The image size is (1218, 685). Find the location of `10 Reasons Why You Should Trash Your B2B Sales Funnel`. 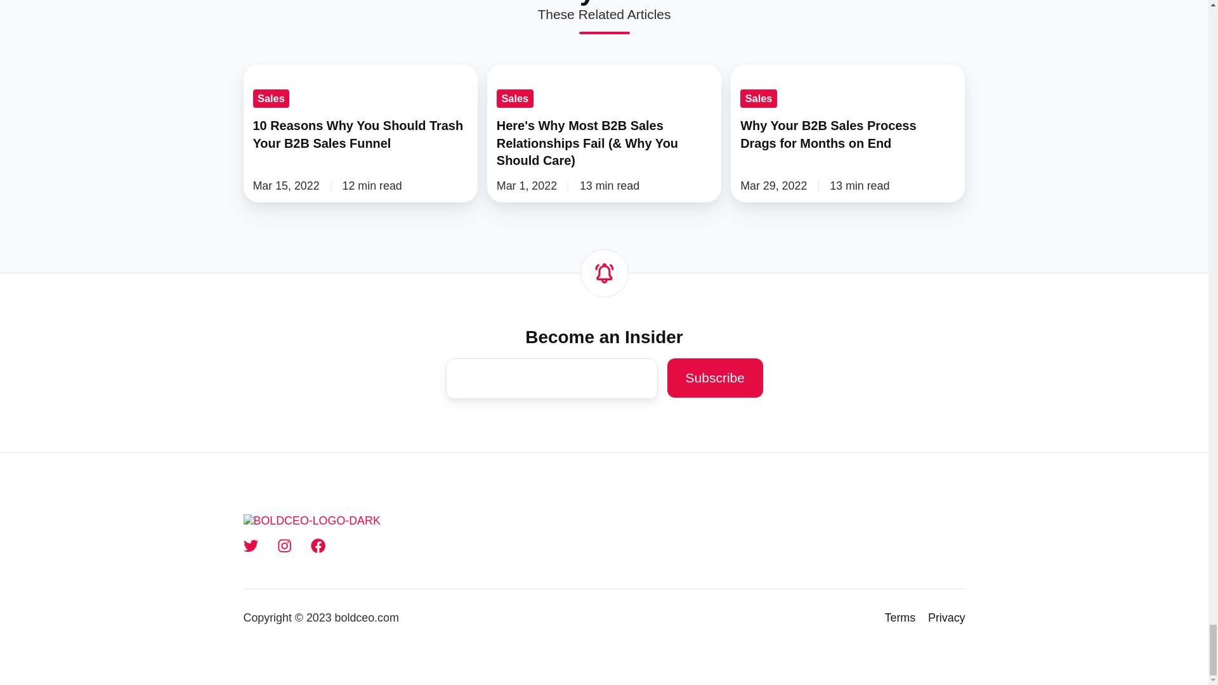

10 Reasons Why You Should Trash Your B2B Sales Funnel is located at coordinates (360, 133).